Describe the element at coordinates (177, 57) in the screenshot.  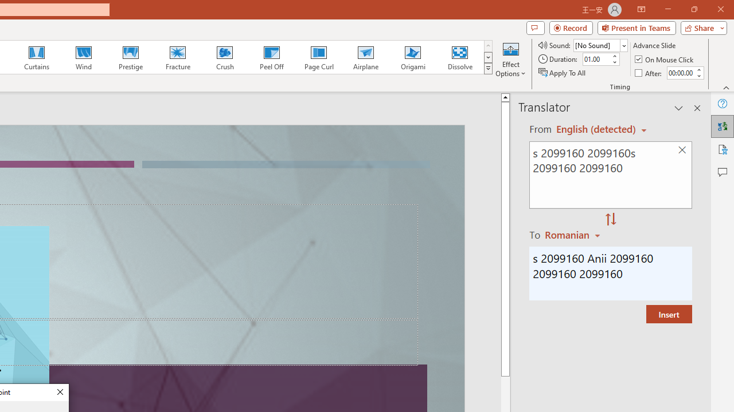
I see `Fracture` at that location.